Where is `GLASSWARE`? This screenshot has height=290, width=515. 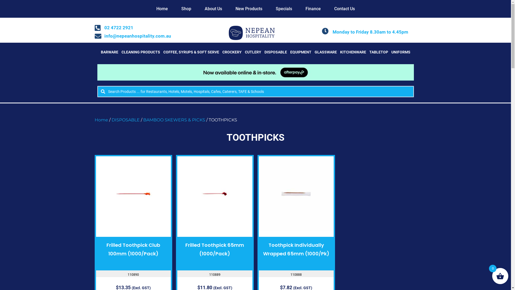 GLASSWARE is located at coordinates (326, 52).